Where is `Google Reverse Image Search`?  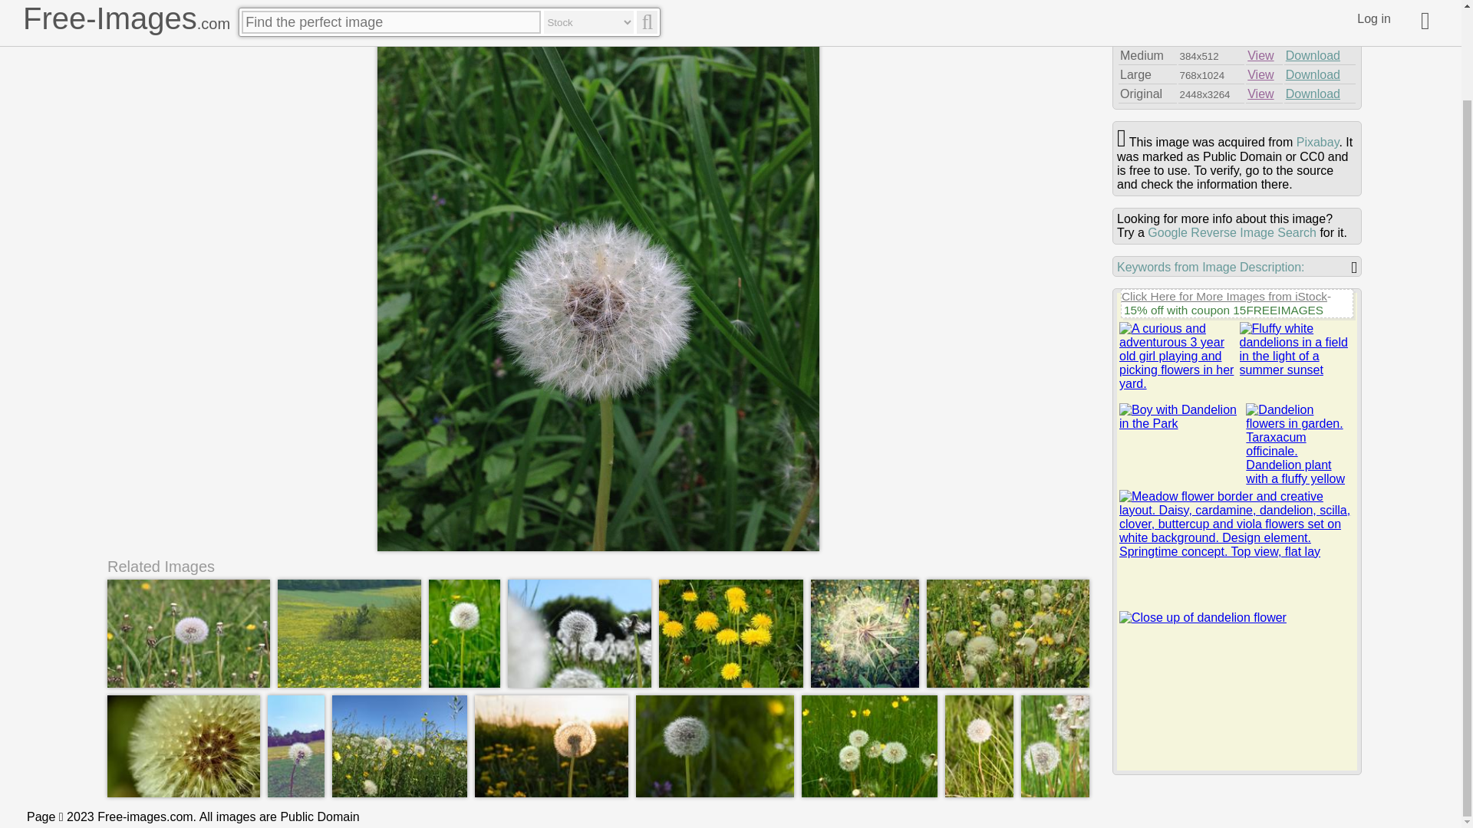
Google Reverse Image Search is located at coordinates (1232, 232).